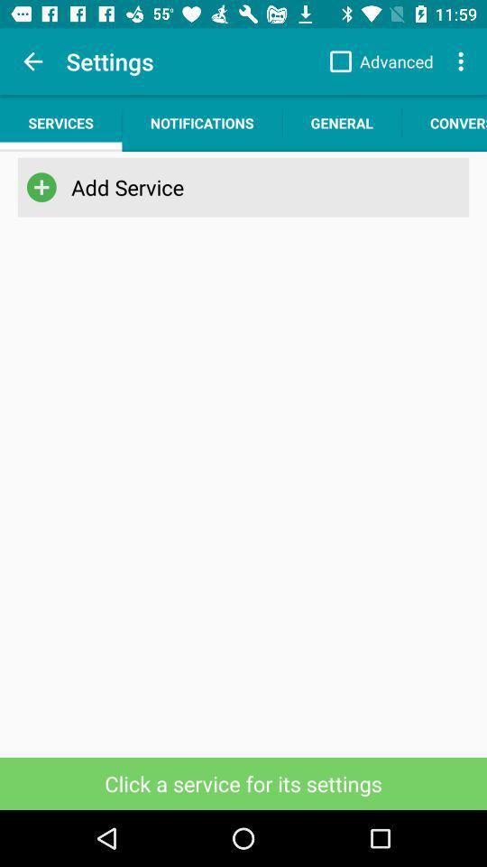 Image resolution: width=487 pixels, height=867 pixels. I want to click on open the item above general item, so click(377, 61).